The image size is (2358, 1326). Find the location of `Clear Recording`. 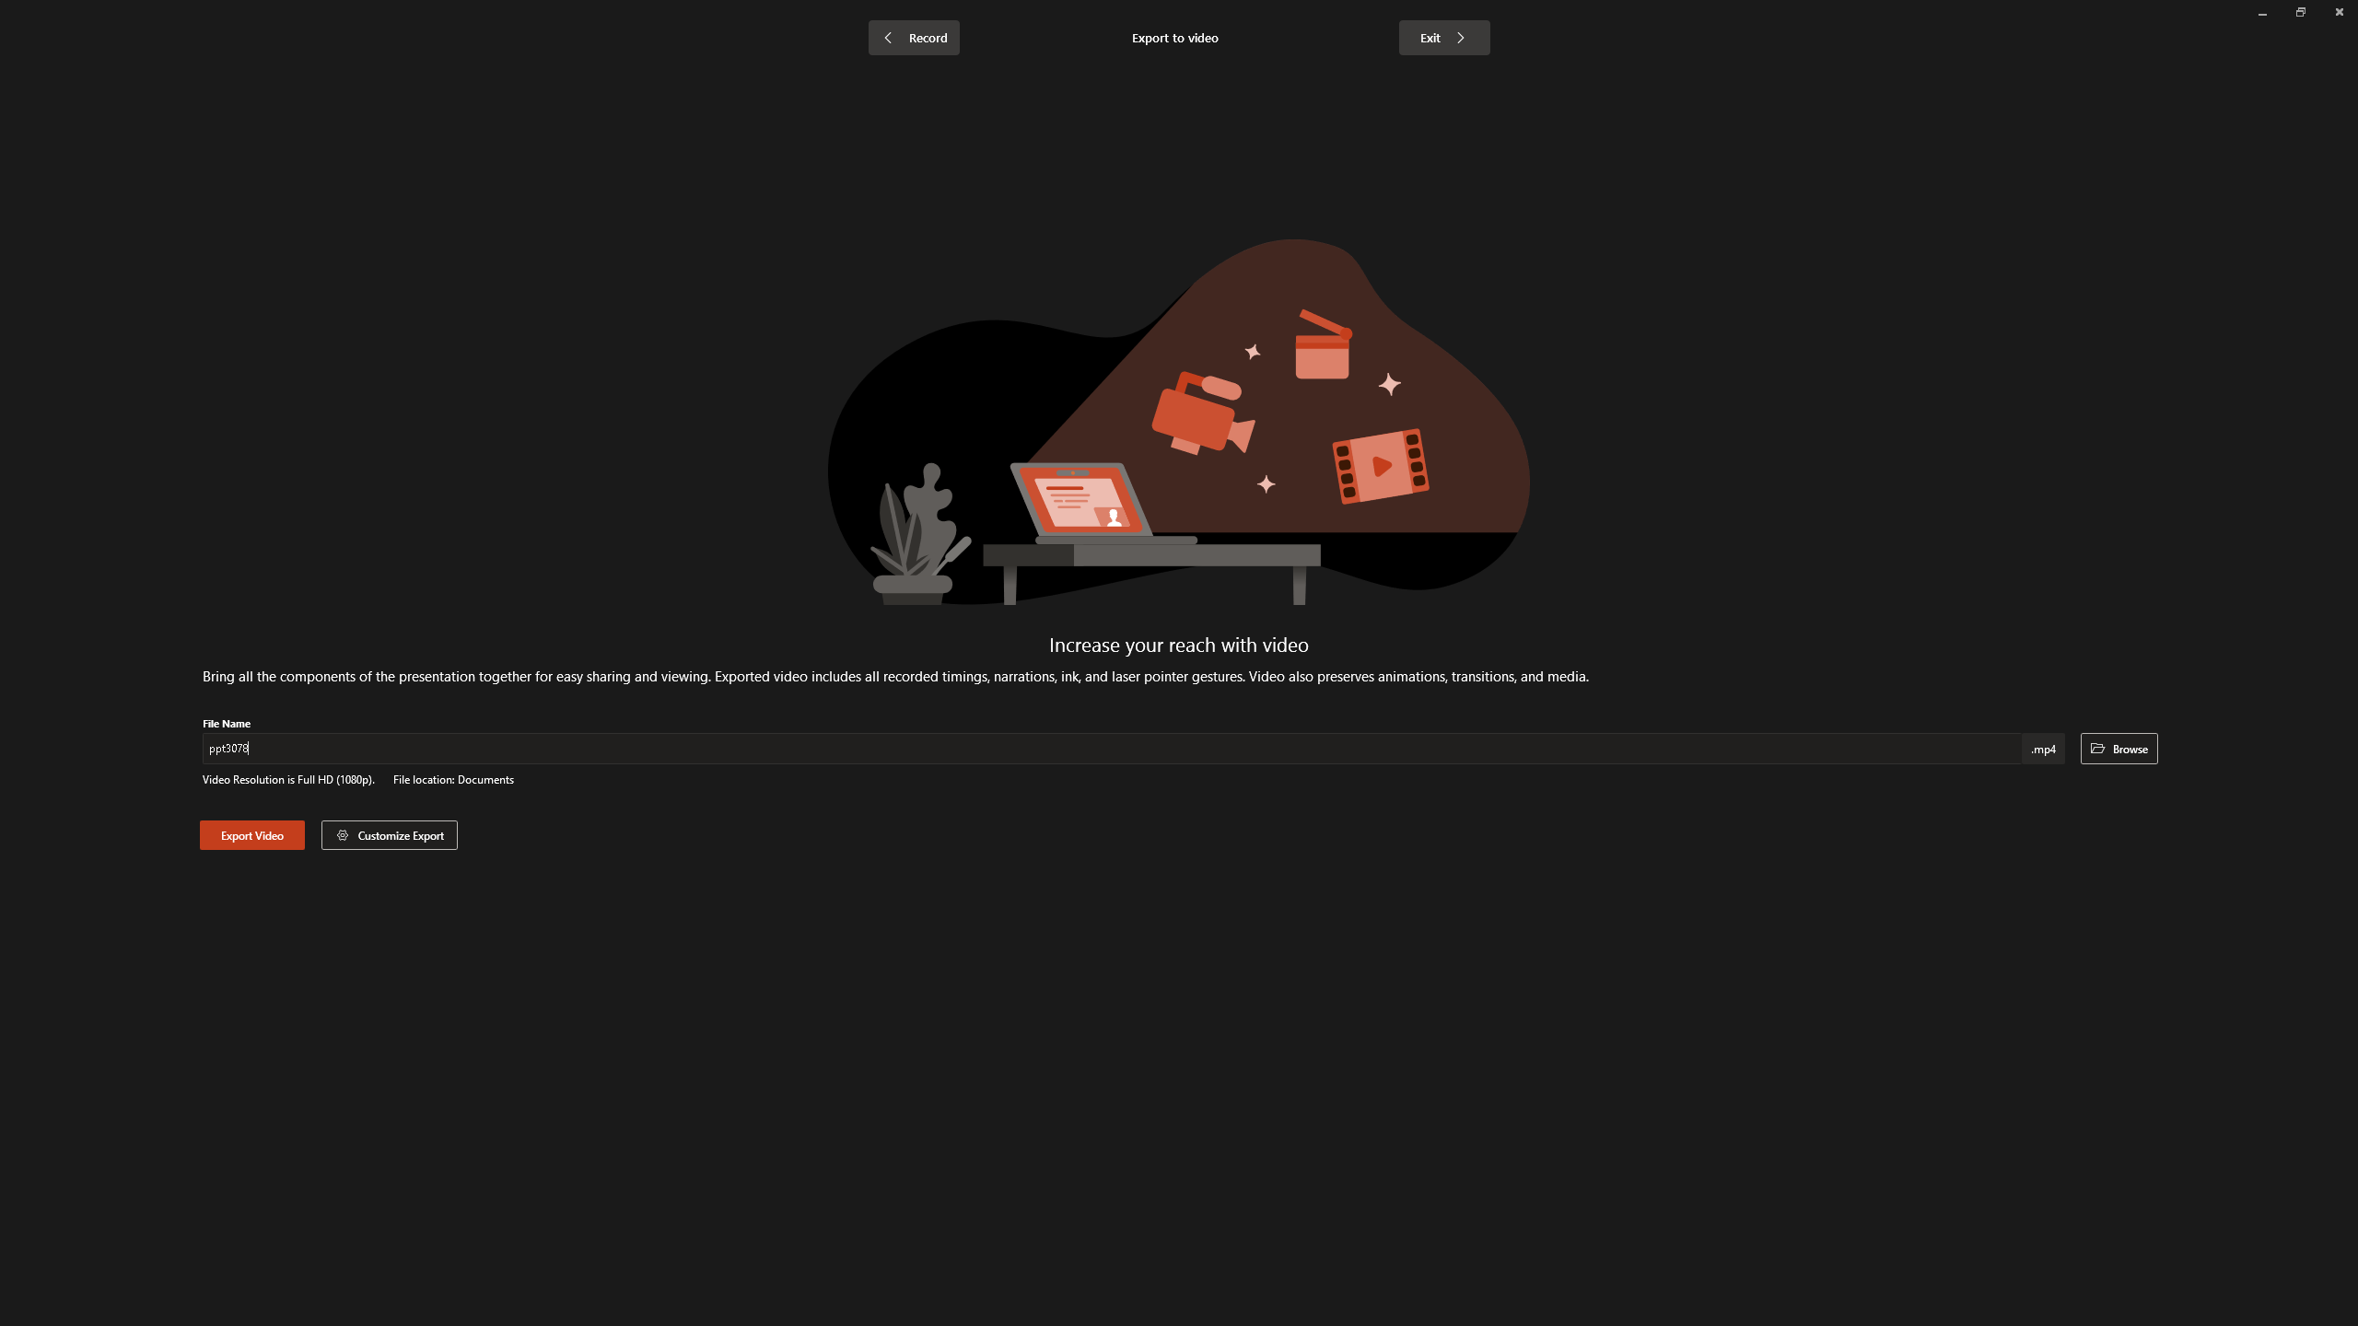

Clear Recording is located at coordinates (380, 95).